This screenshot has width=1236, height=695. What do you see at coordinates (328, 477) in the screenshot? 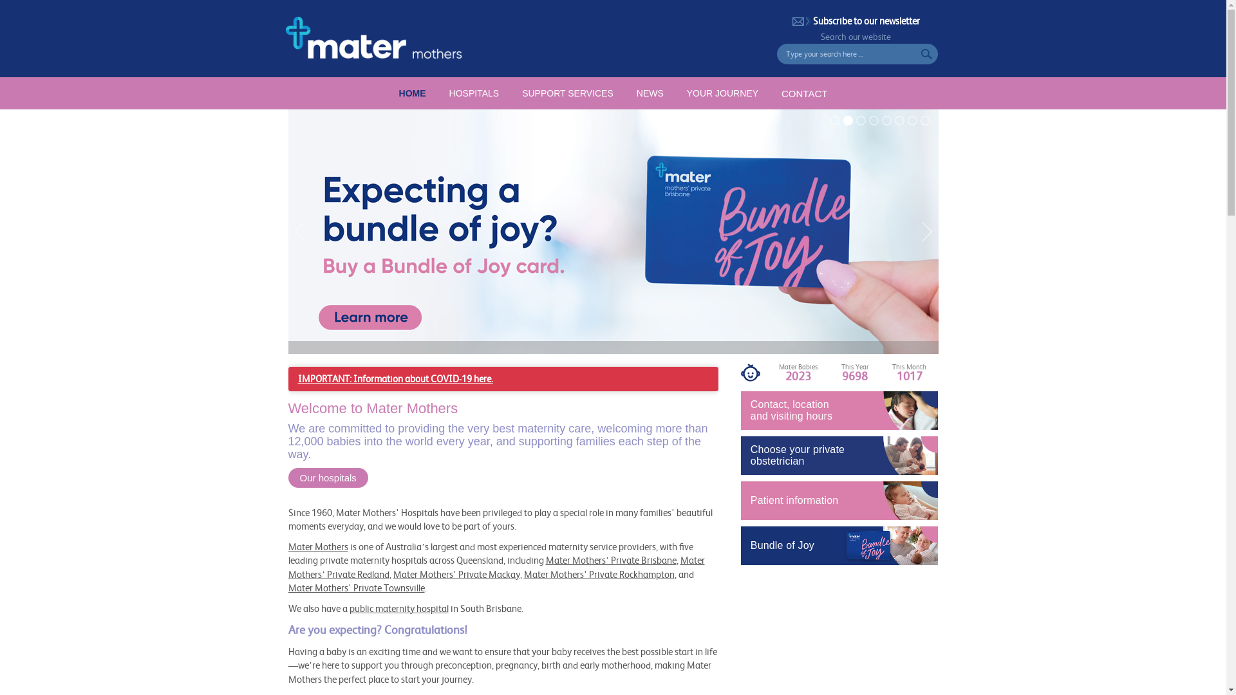
I see `Our hospitals` at bounding box center [328, 477].